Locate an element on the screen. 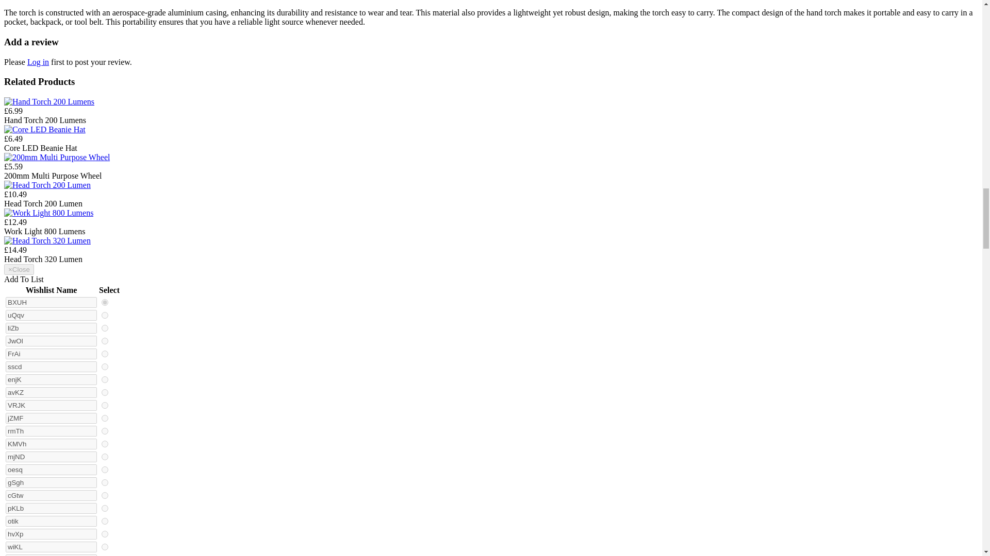 The height and width of the screenshot is (556, 990). 12763562 is located at coordinates (105, 303).